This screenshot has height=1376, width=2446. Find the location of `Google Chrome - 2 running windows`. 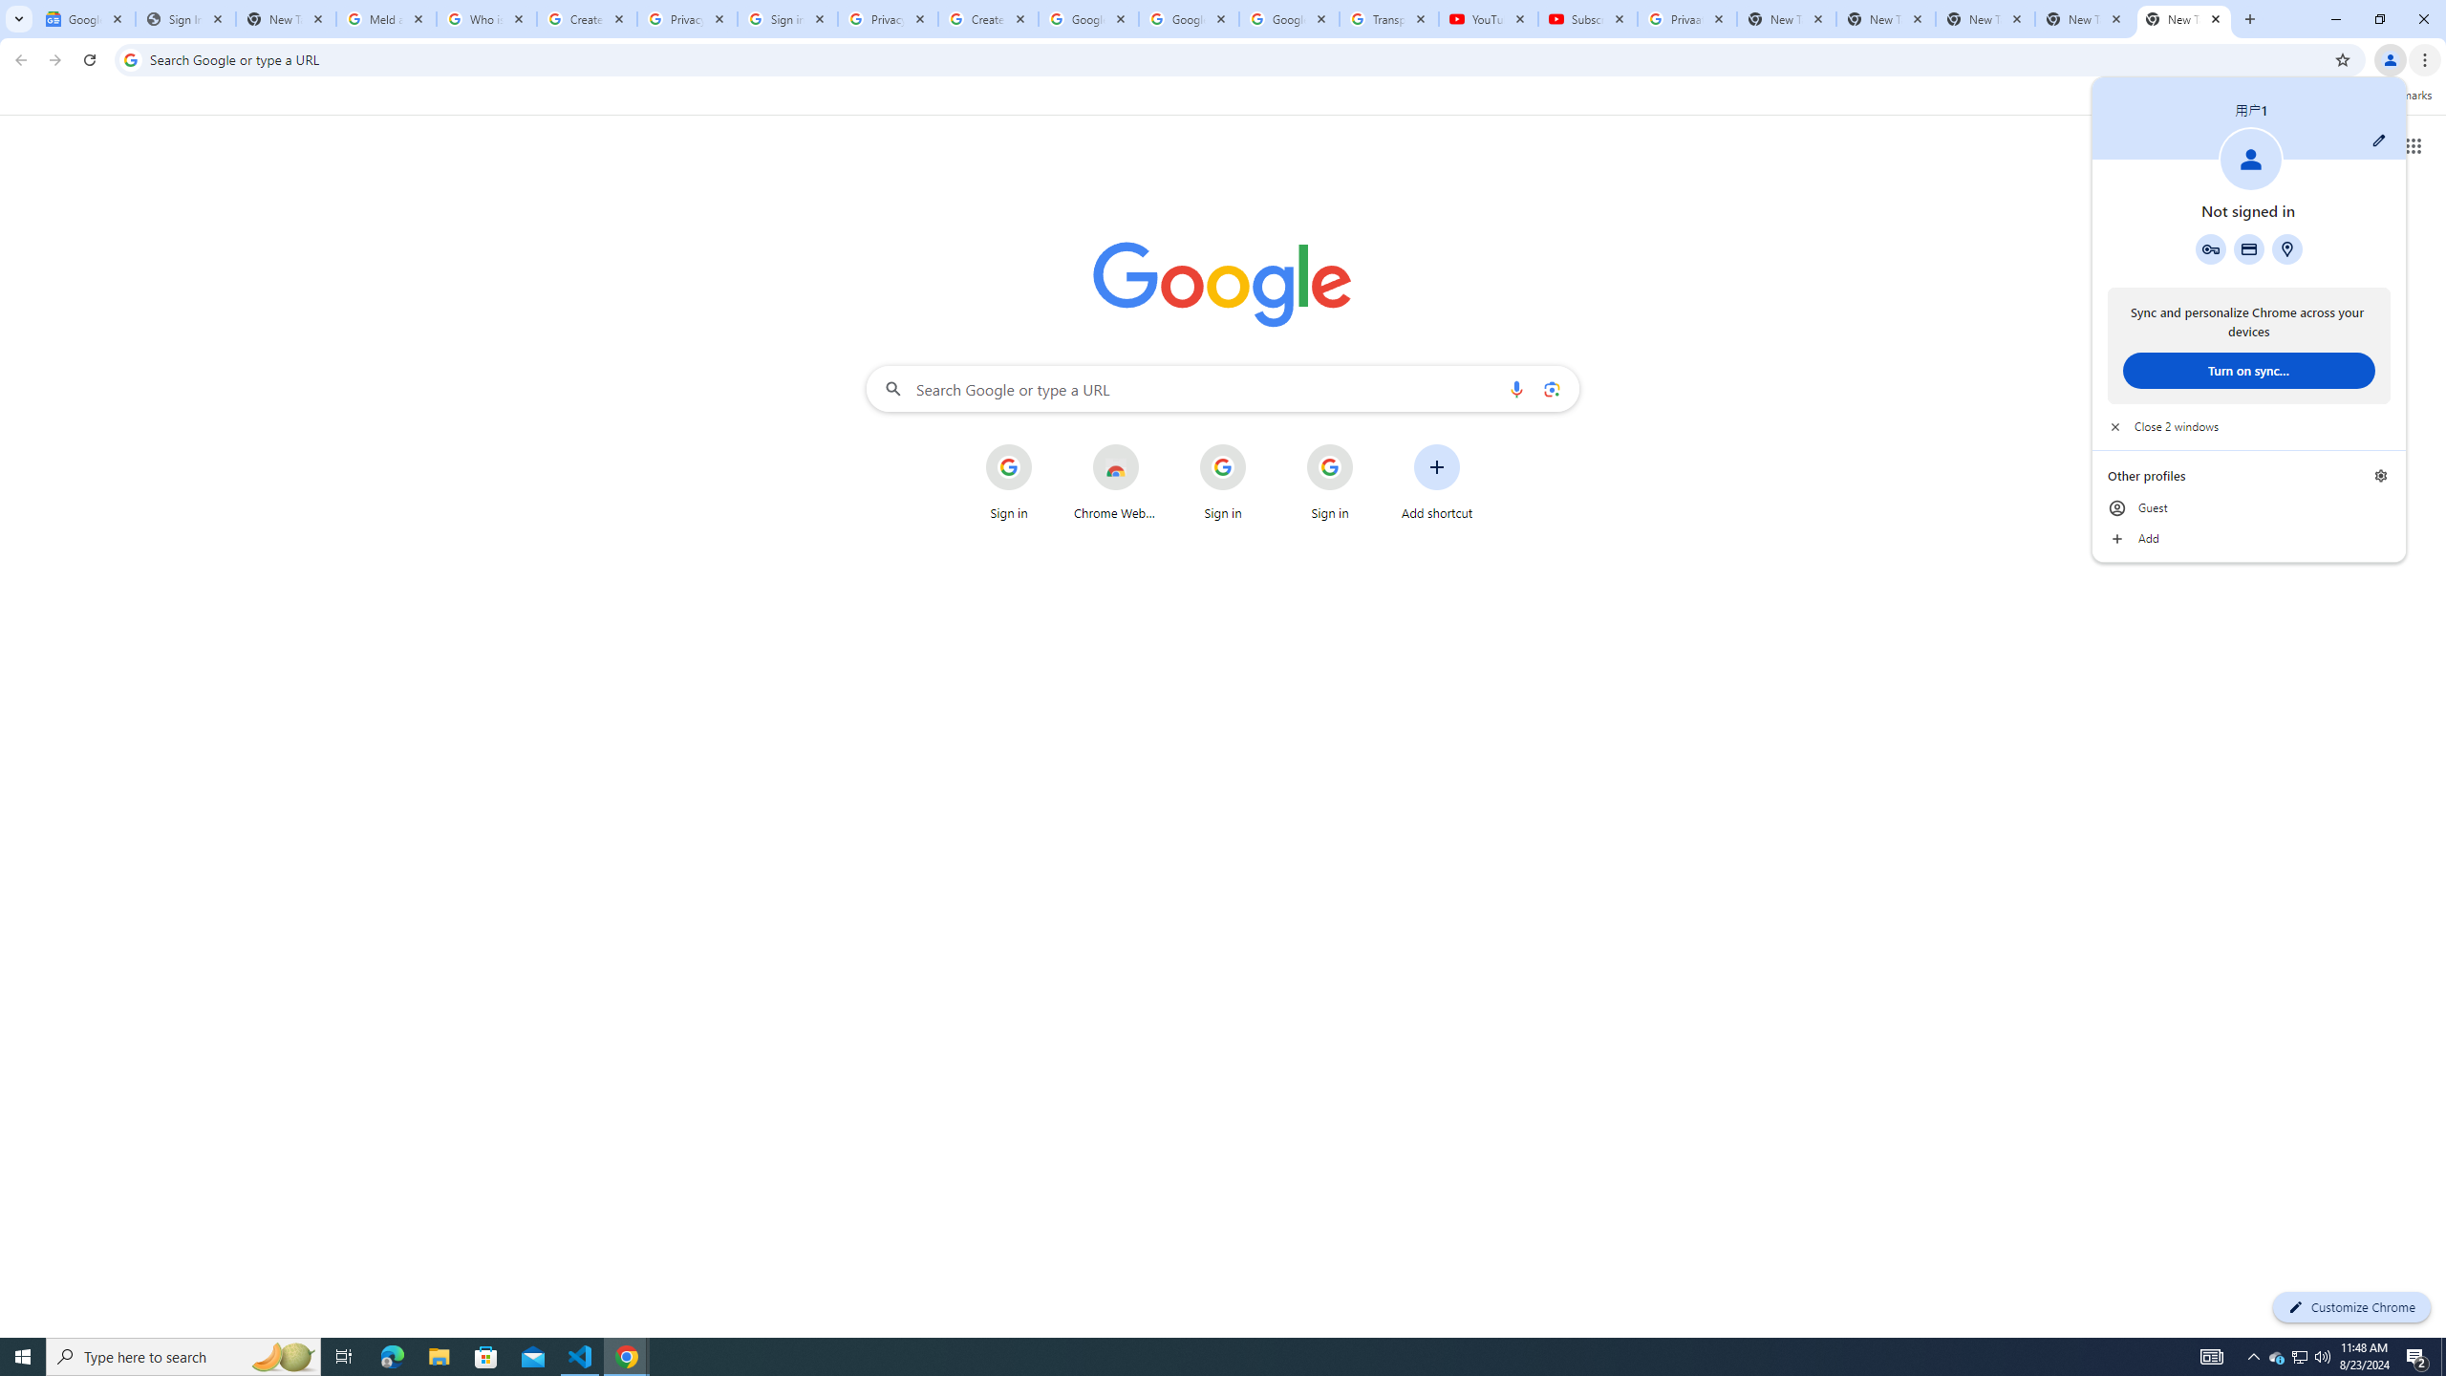

Google Chrome - 2 running windows is located at coordinates (627, 1357).